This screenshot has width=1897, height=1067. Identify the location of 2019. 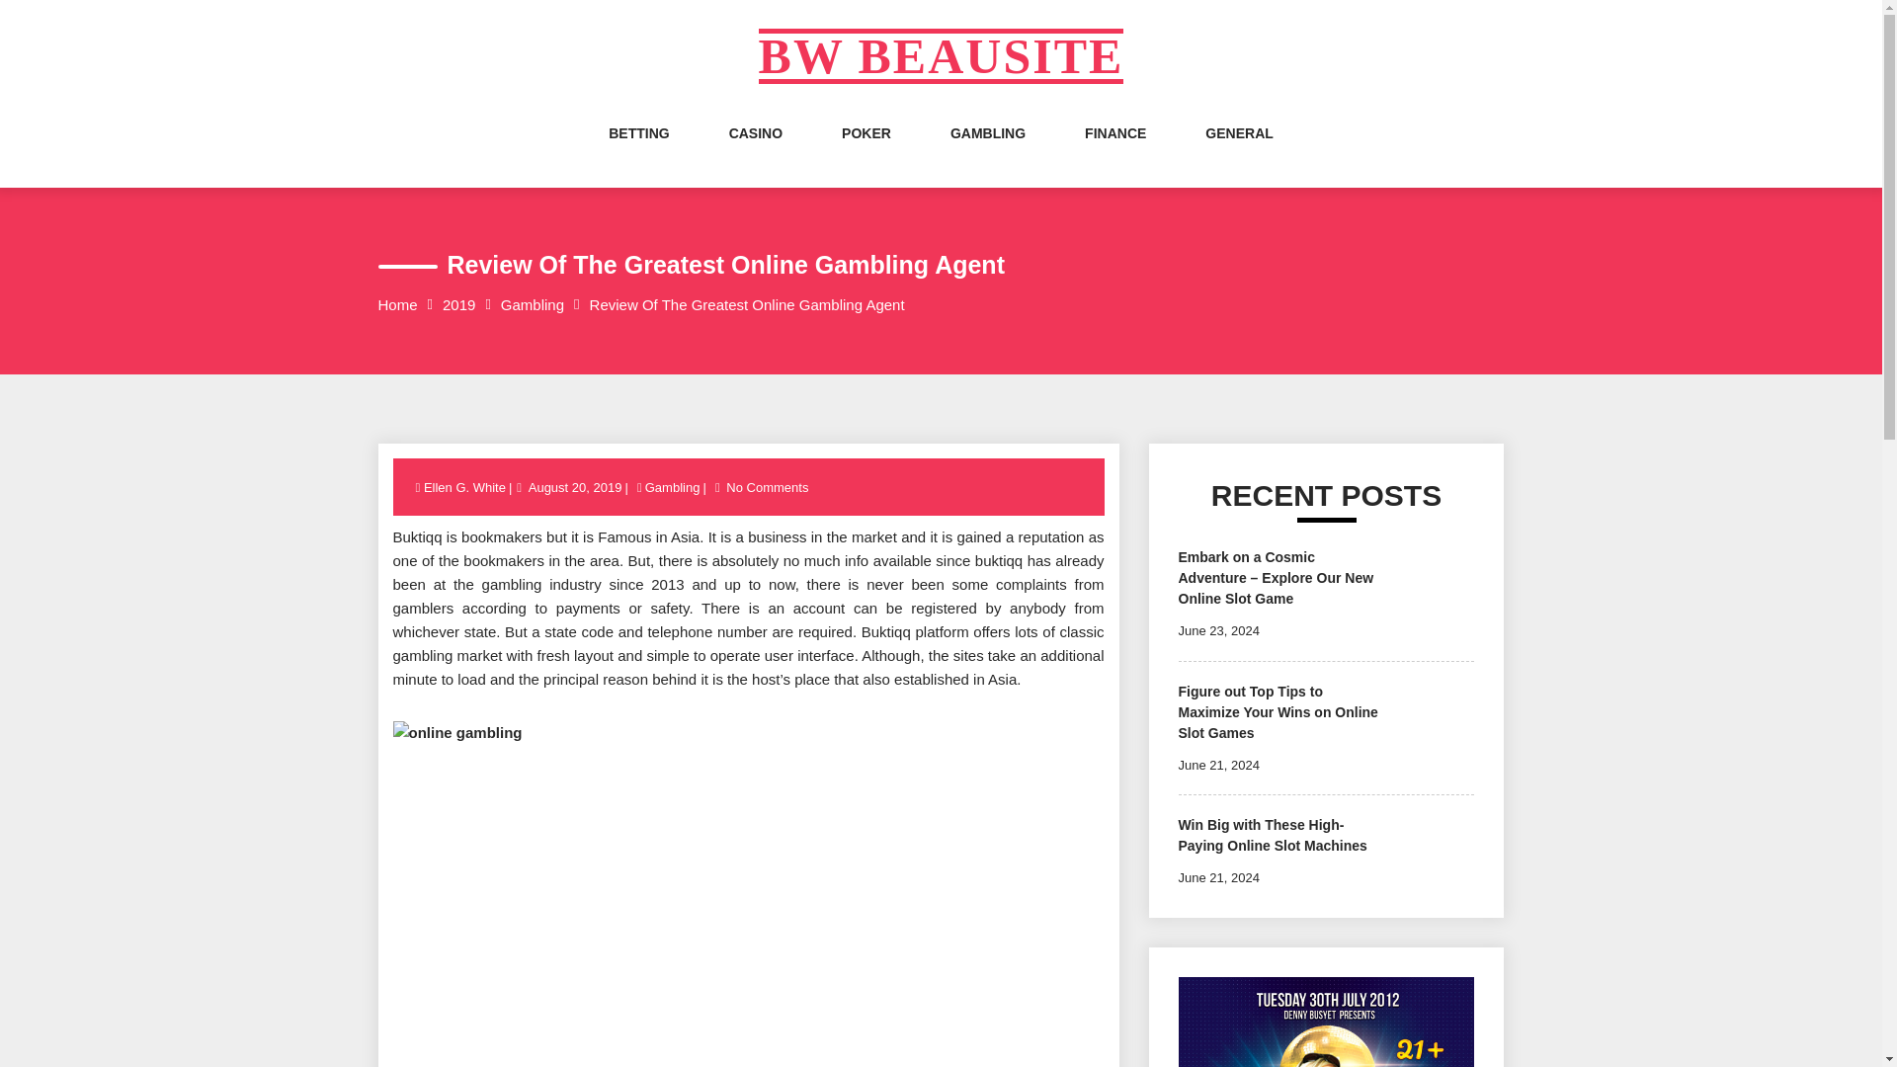
(458, 304).